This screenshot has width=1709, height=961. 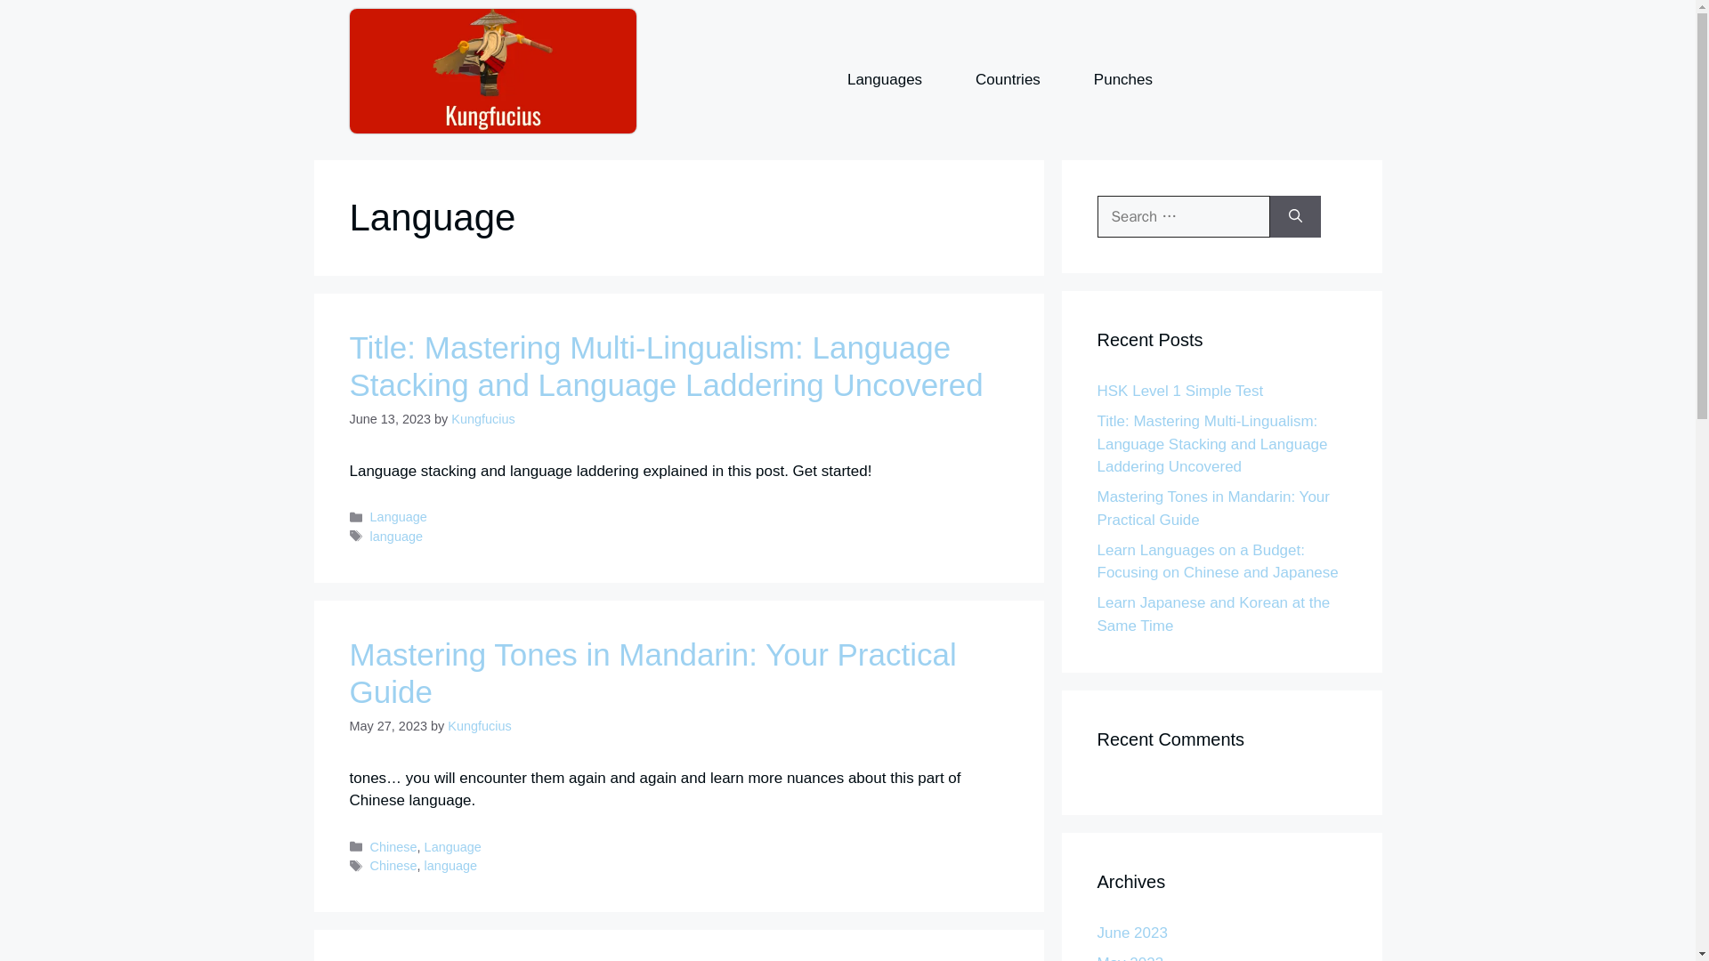 What do you see at coordinates (1122, 79) in the screenshot?
I see `Punches` at bounding box center [1122, 79].